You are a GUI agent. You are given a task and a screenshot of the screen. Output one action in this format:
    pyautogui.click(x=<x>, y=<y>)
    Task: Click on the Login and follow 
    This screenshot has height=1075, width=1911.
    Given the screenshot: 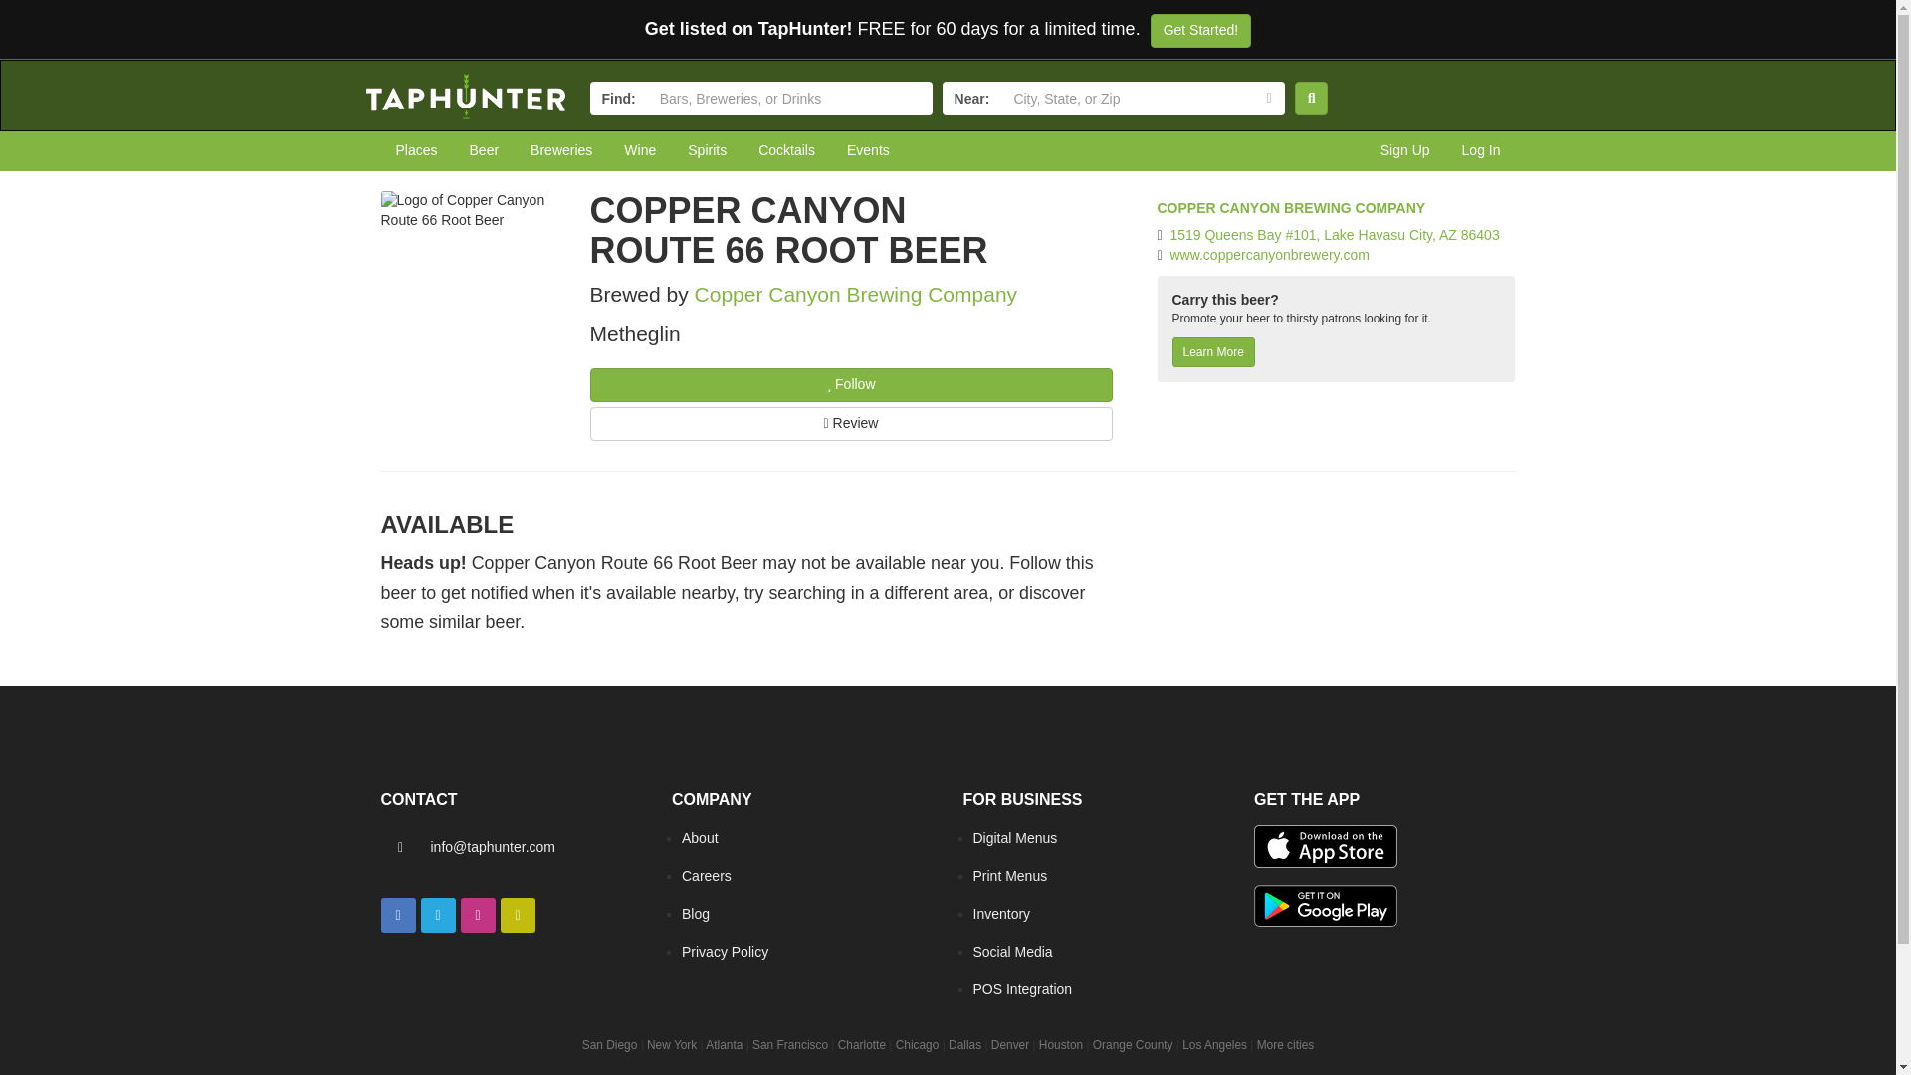 What is the action you would take?
    pyautogui.click(x=828, y=385)
    